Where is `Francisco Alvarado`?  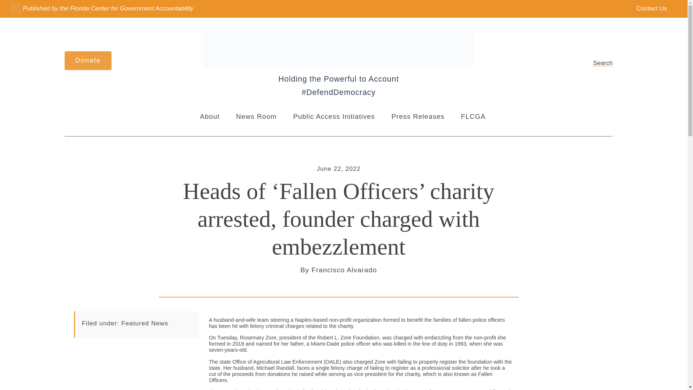
Francisco Alvarado is located at coordinates (344, 270).